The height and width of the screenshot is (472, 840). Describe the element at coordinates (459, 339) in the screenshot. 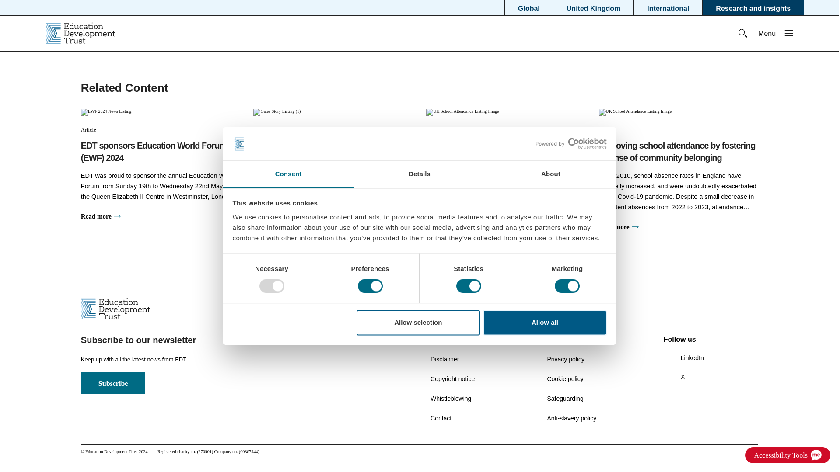

I see `Terms and conditions` at that location.